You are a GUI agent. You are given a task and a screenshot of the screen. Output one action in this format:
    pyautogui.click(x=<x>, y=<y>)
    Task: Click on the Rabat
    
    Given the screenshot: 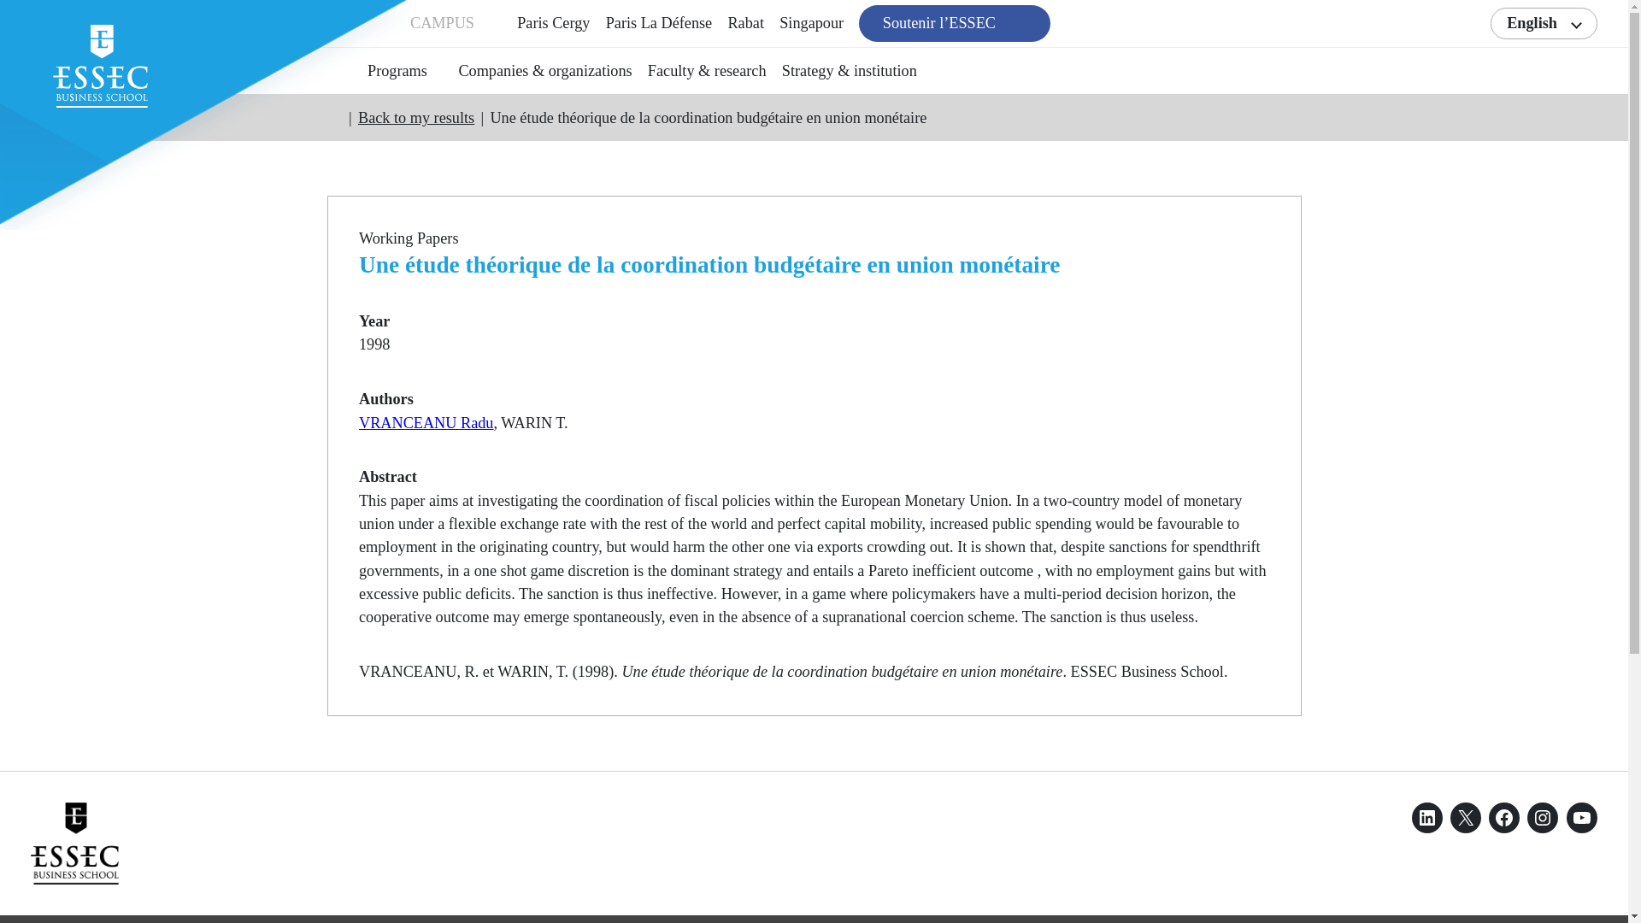 What is the action you would take?
    pyautogui.click(x=745, y=23)
    